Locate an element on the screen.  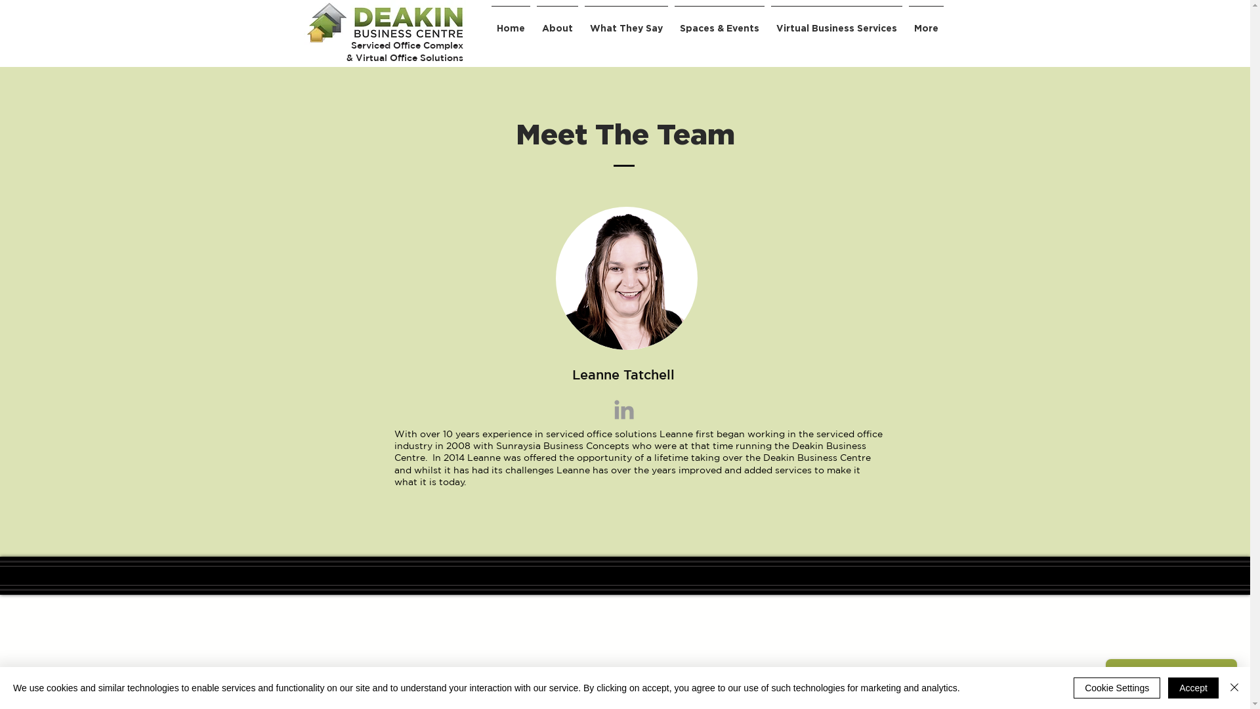
What They Say is located at coordinates (626, 22).